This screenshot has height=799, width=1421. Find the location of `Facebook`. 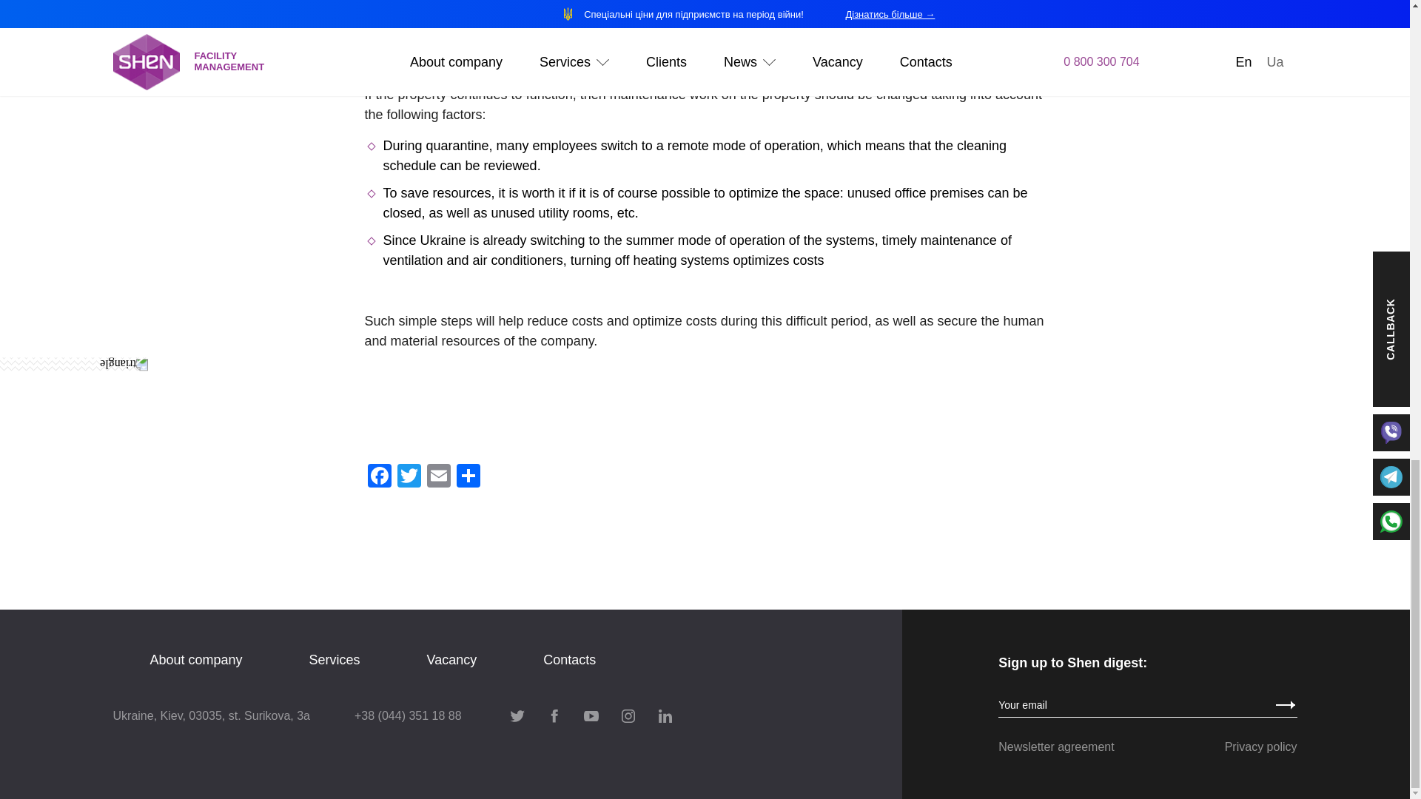

Facebook is located at coordinates (378, 478).